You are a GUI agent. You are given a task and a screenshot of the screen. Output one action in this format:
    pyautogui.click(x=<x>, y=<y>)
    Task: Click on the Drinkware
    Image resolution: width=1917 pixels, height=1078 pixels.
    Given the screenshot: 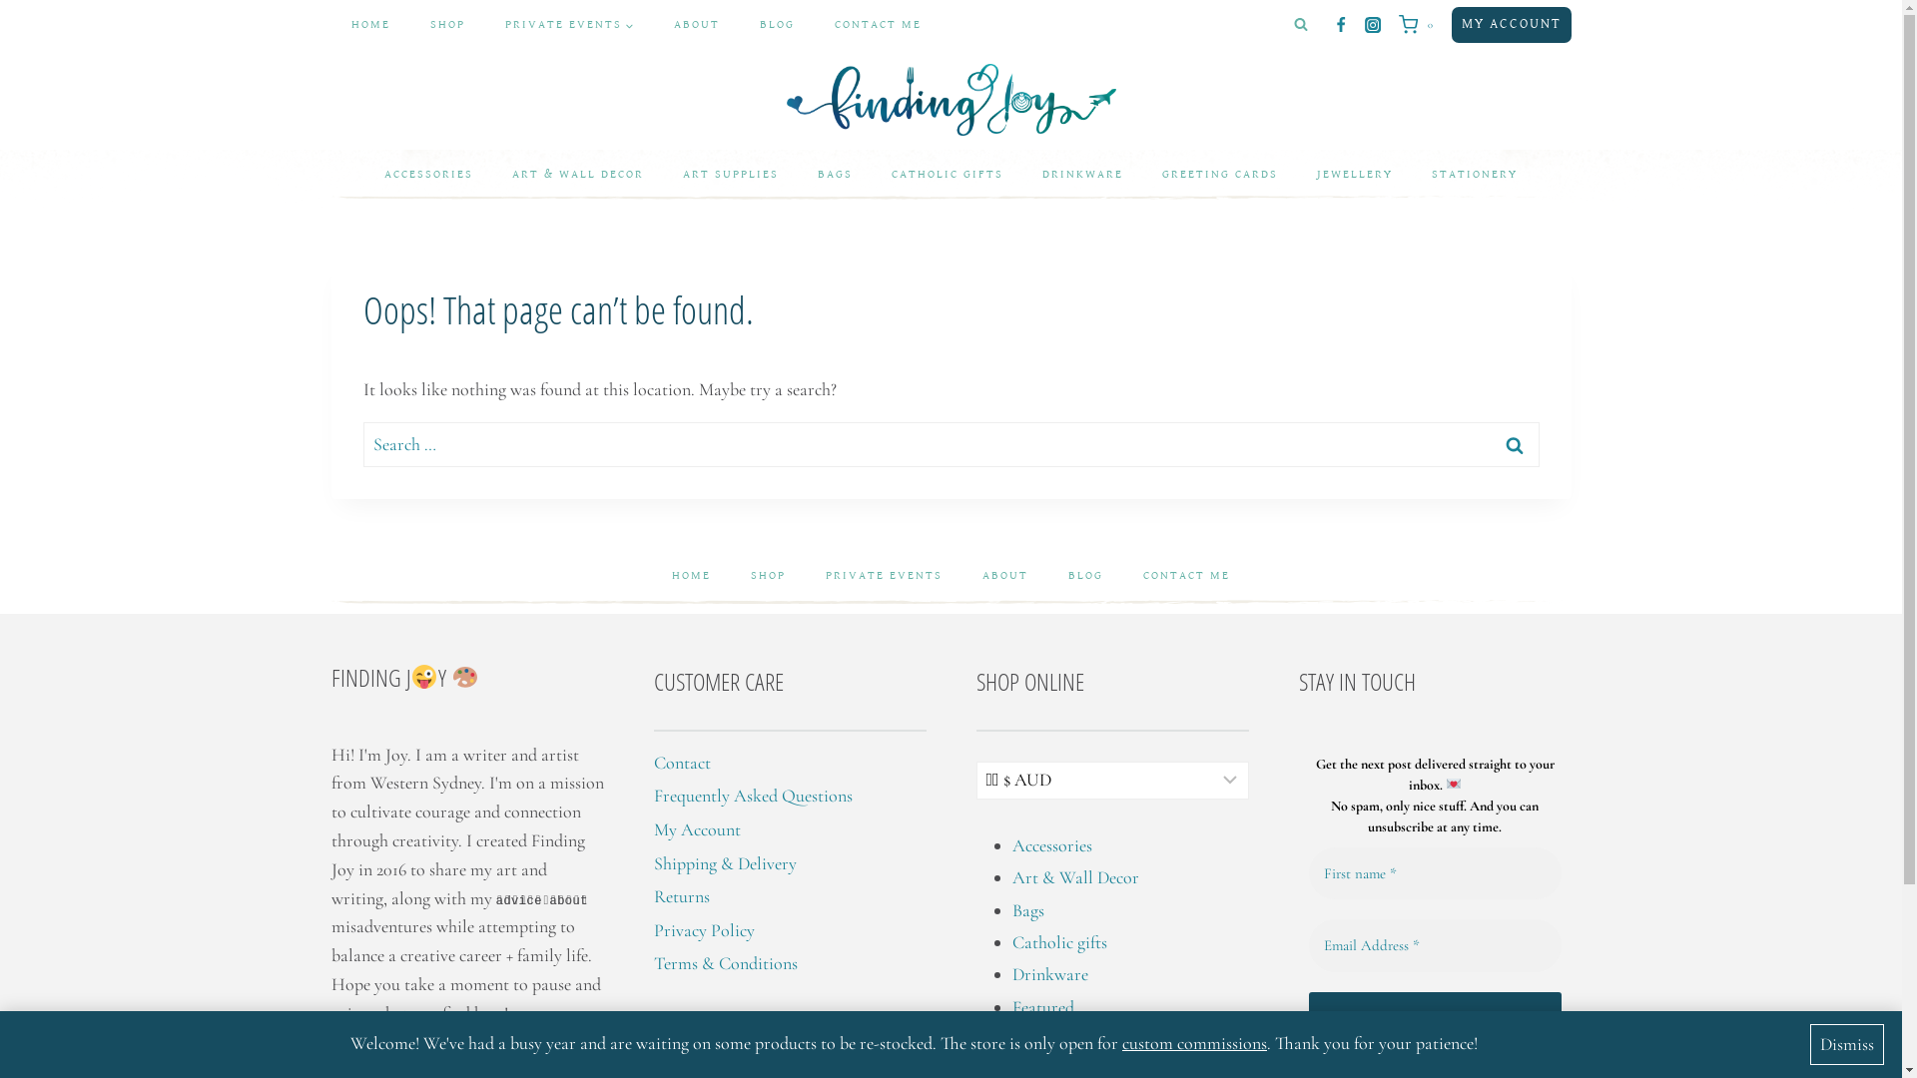 What is the action you would take?
    pyautogui.click(x=1050, y=974)
    